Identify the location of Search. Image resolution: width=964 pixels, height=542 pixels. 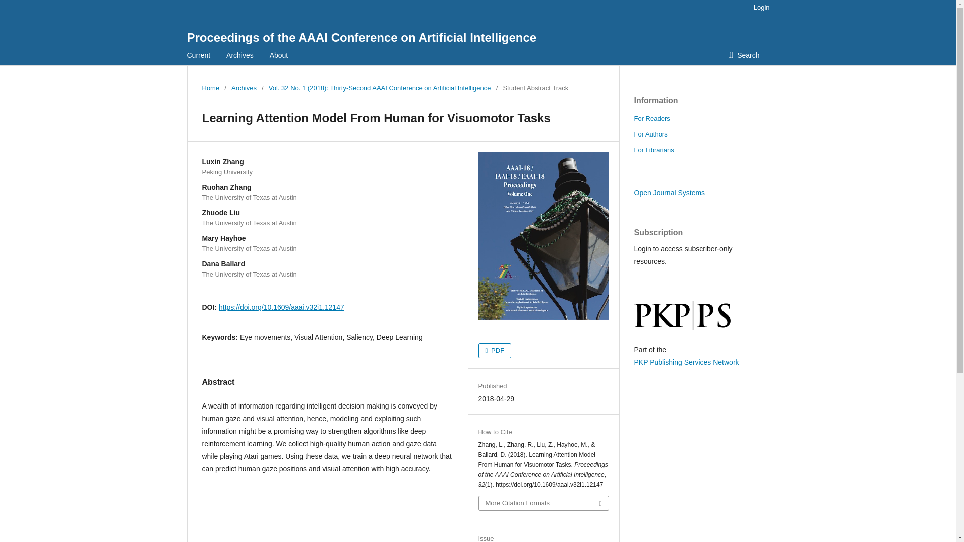
(744, 55).